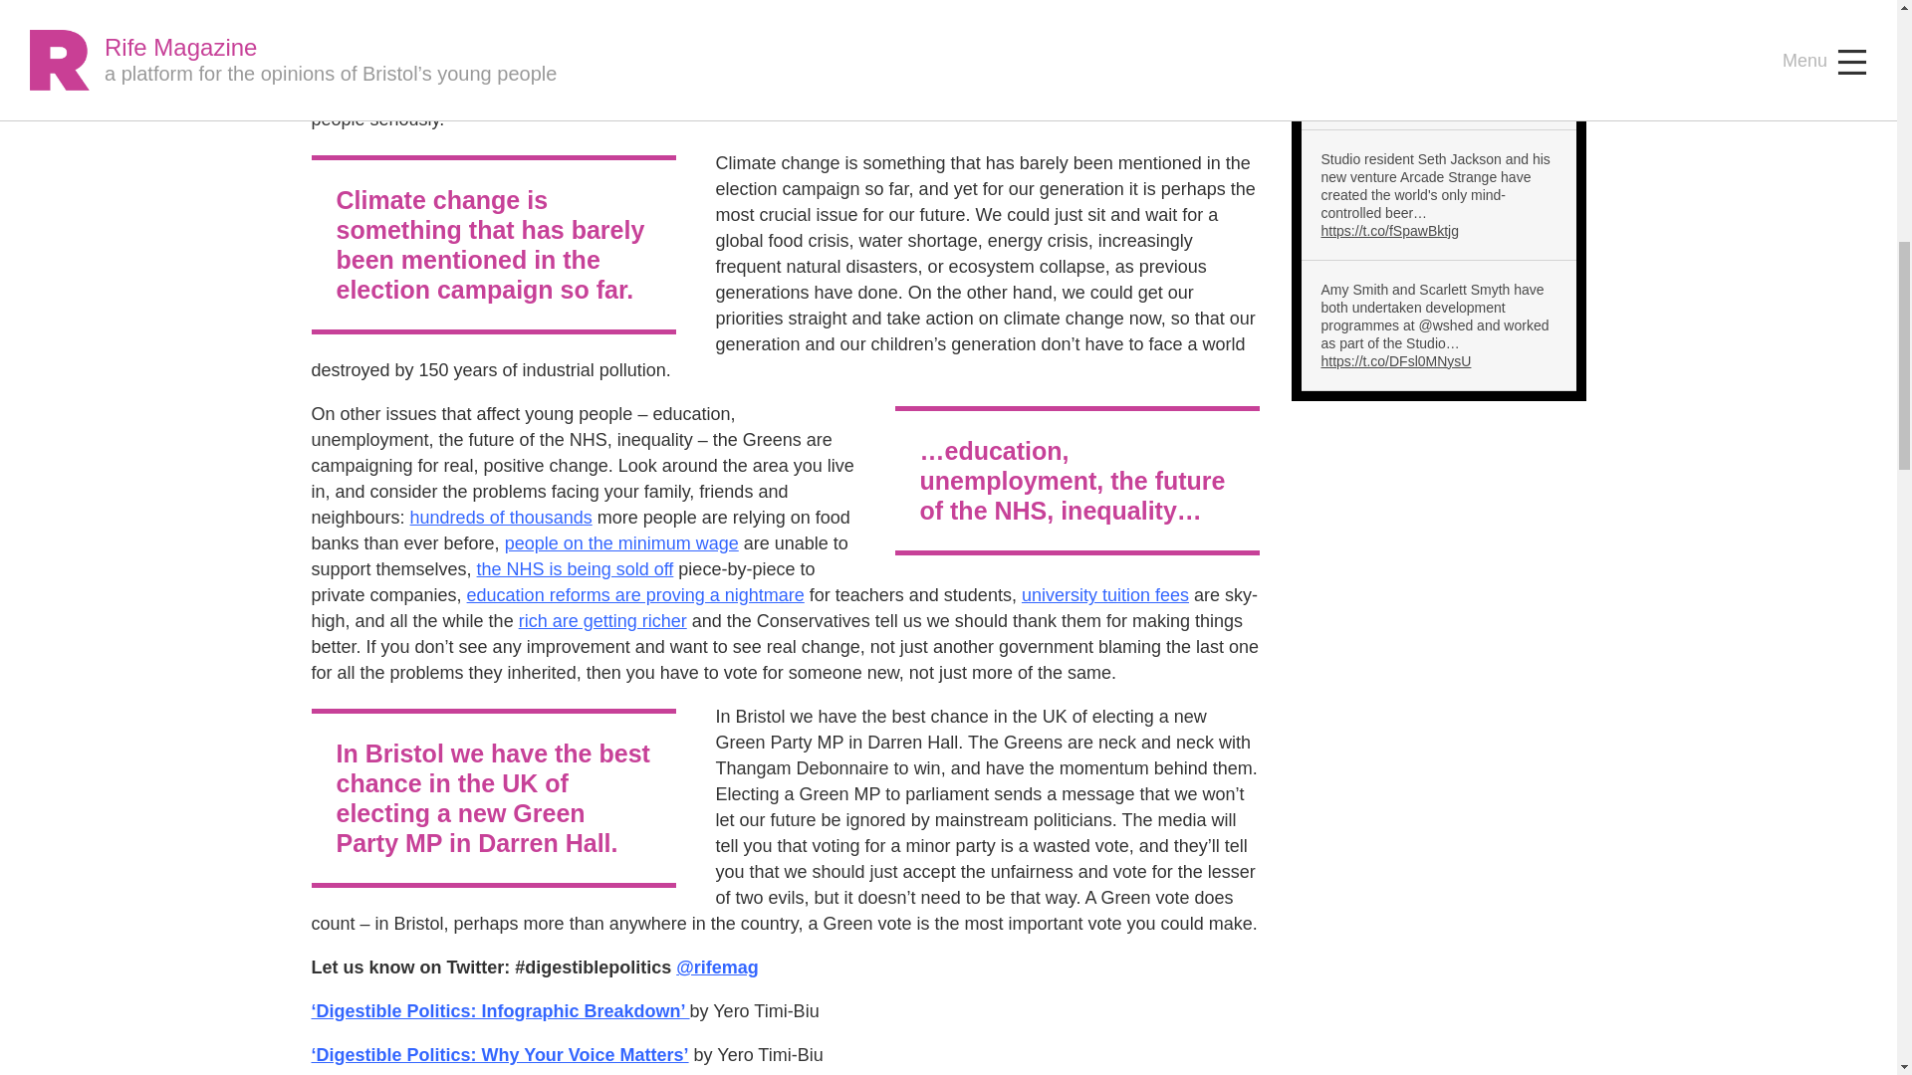  What do you see at coordinates (635, 595) in the screenshot?
I see `education reforms are proving a nightmare` at bounding box center [635, 595].